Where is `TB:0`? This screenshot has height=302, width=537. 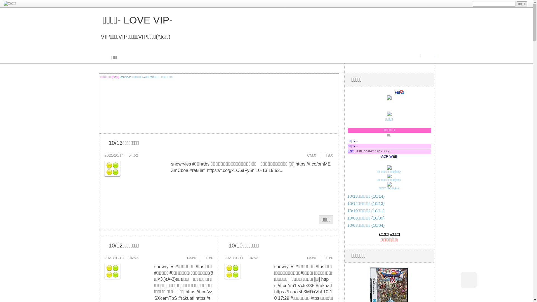
TB:0 is located at coordinates (329, 155).